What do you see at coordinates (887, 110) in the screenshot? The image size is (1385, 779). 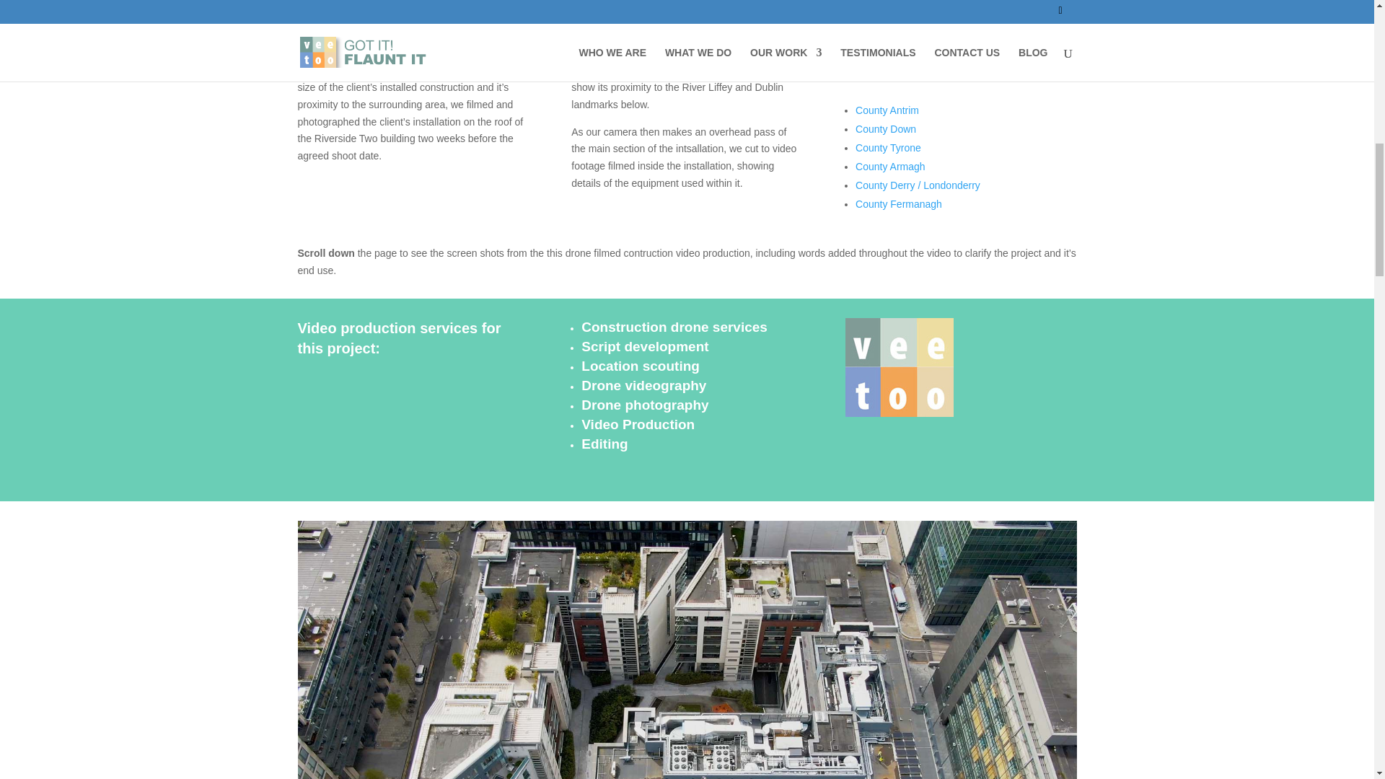 I see `County Antrim` at bounding box center [887, 110].